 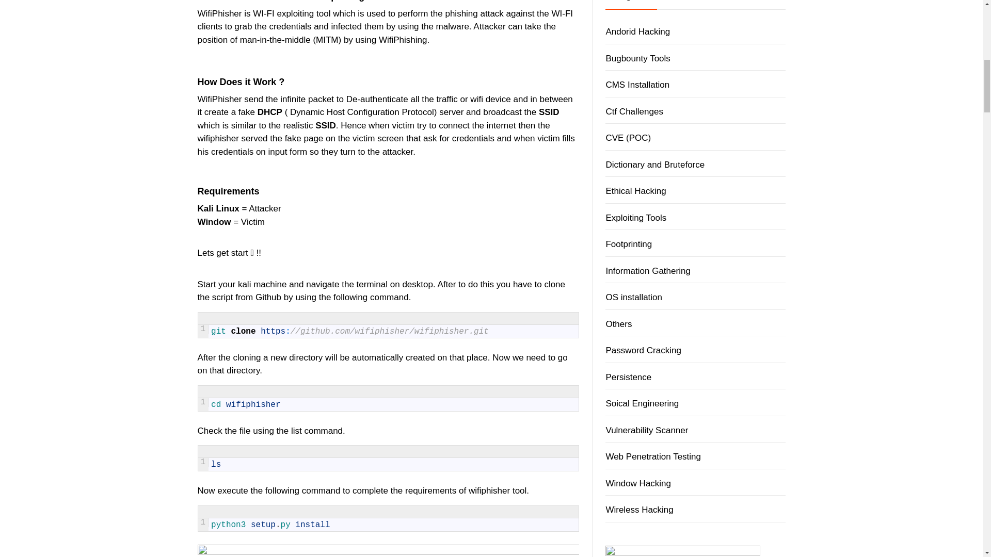 What do you see at coordinates (547, 318) in the screenshot?
I see `Toggle Line Wrap` at bounding box center [547, 318].